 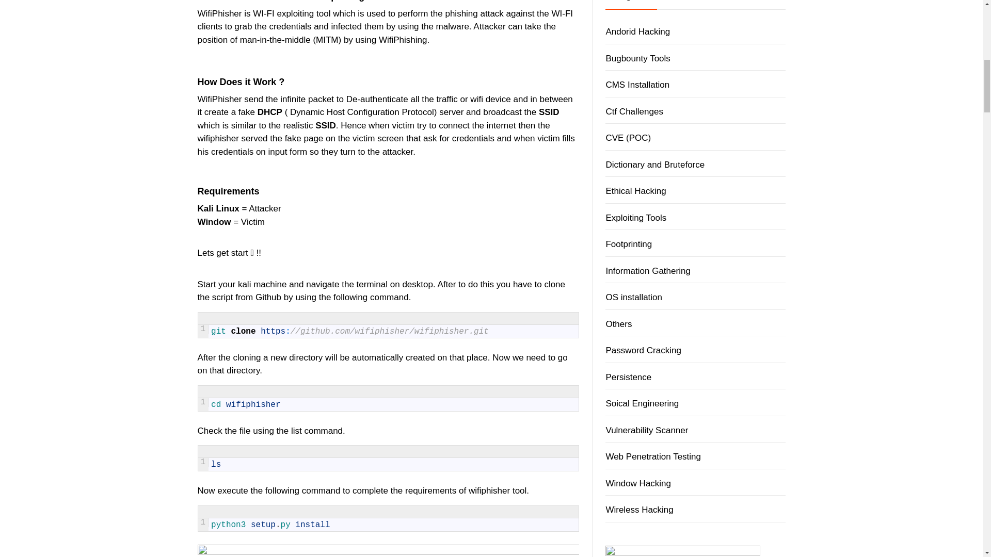 What do you see at coordinates (547, 318) in the screenshot?
I see `Toggle Line Wrap` at bounding box center [547, 318].